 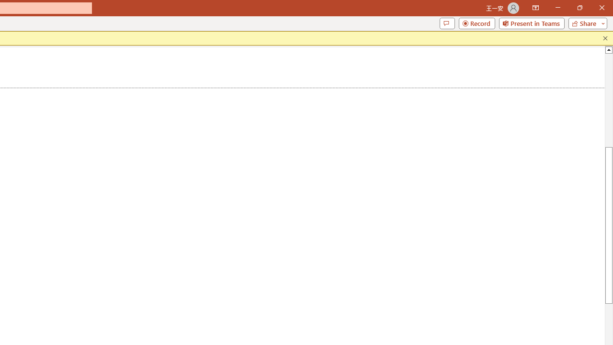 What do you see at coordinates (557, 8) in the screenshot?
I see `Minimize` at bounding box center [557, 8].